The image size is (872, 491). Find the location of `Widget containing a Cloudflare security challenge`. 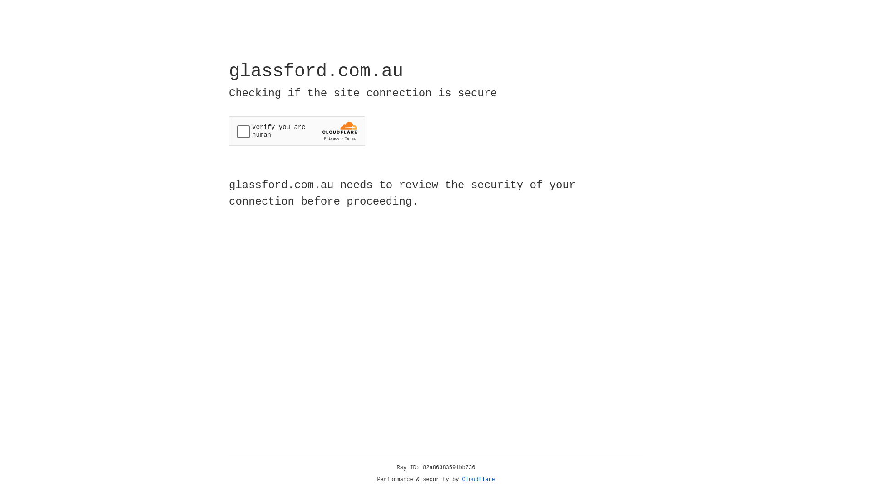

Widget containing a Cloudflare security challenge is located at coordinates (297, 131).